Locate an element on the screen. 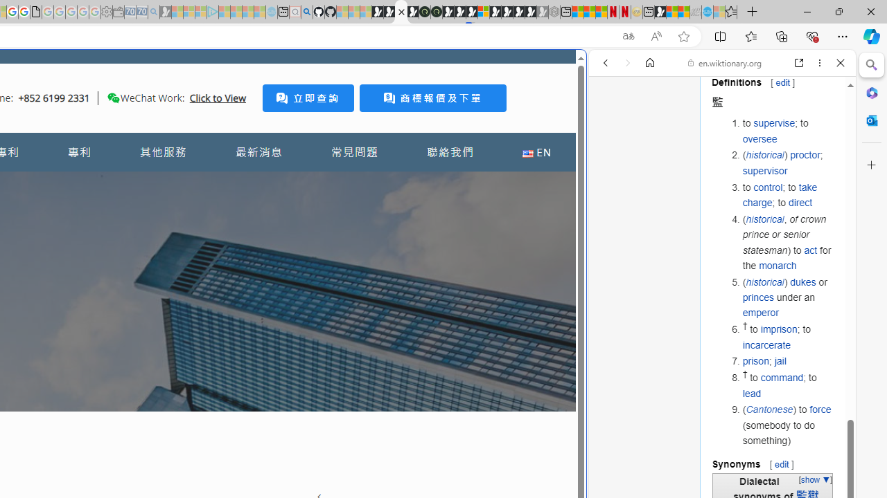  Global web icon is located at coordinates (615, 463).